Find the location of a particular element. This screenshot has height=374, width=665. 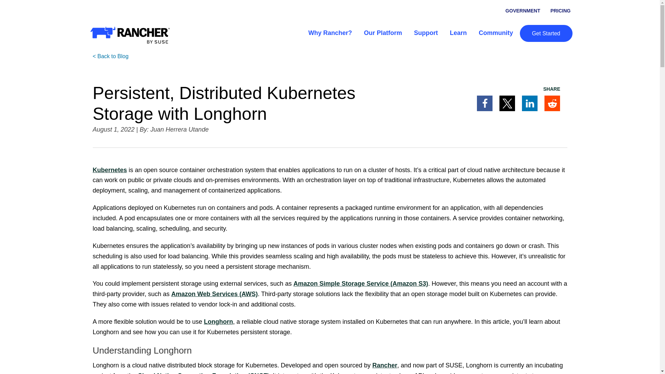

Why Rancher? is located at coordinates (330, 33).